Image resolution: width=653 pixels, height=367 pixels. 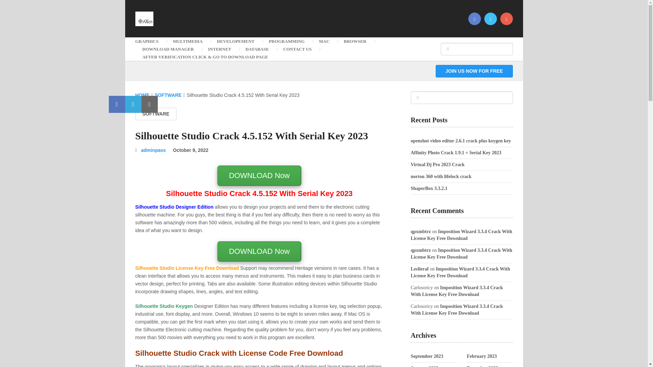 I want to click on HOME, so click(x=142, y=95).